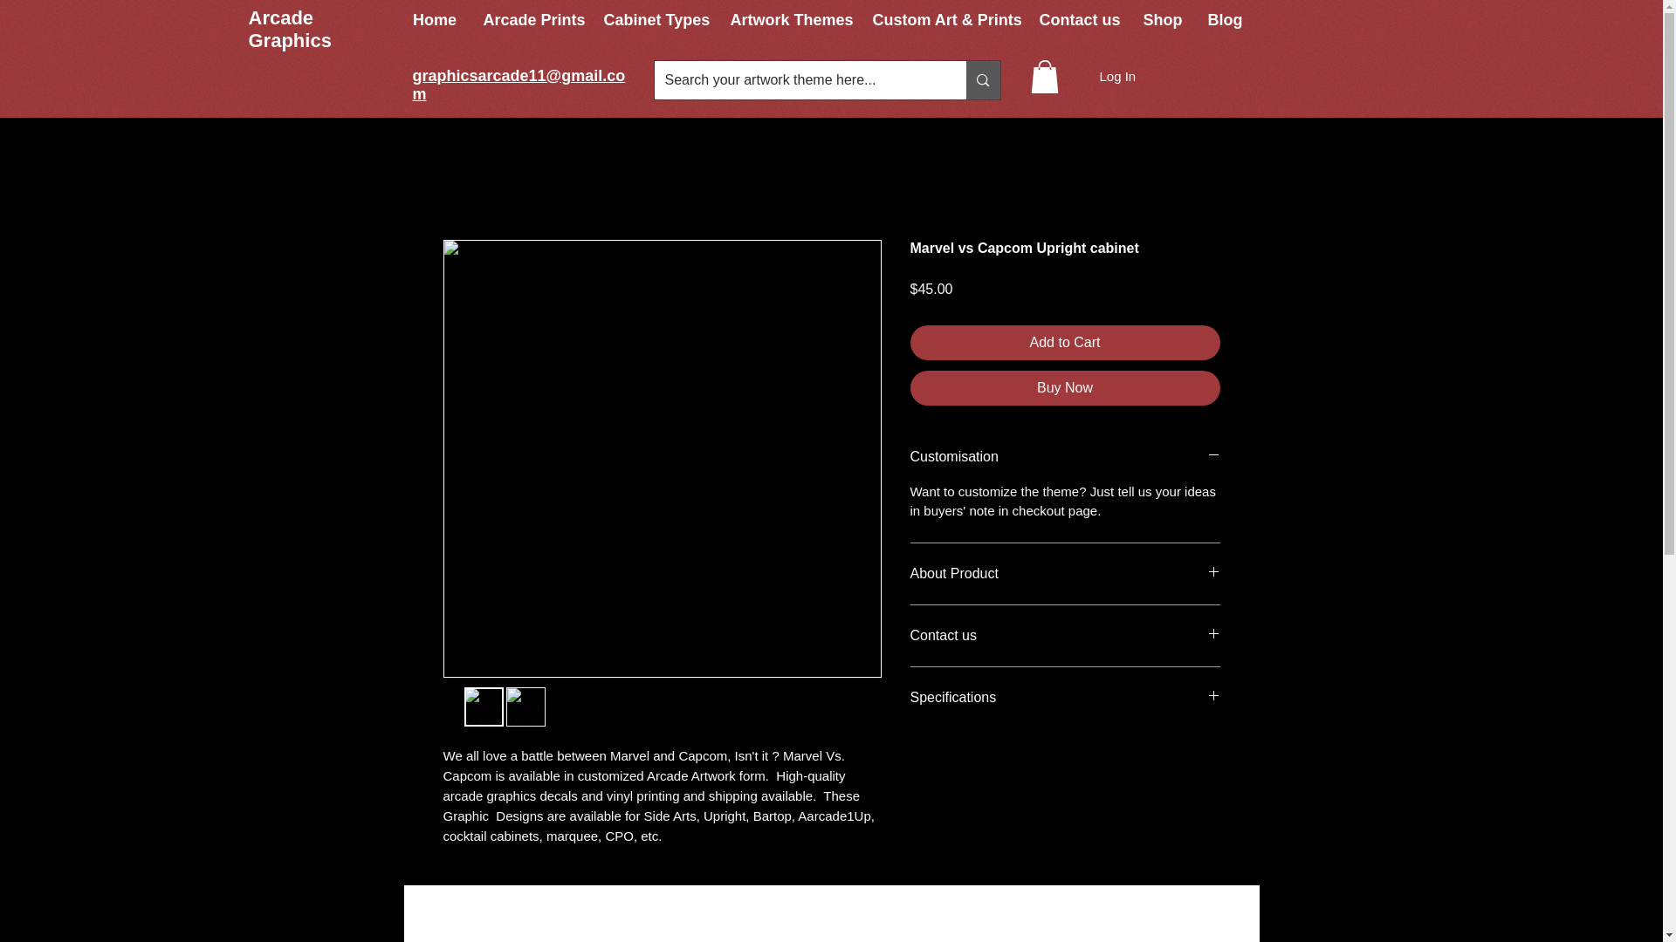 This screenshot has height=942, width=1676. What do you see at coordinates (1117, 76) in the screenshot?
I see `Log In` at bounding box center [1117, 76].